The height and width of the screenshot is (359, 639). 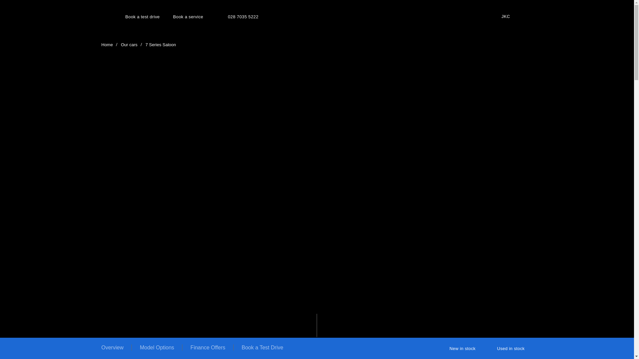 I want to click on Book a service, so click(x=188, y=17).